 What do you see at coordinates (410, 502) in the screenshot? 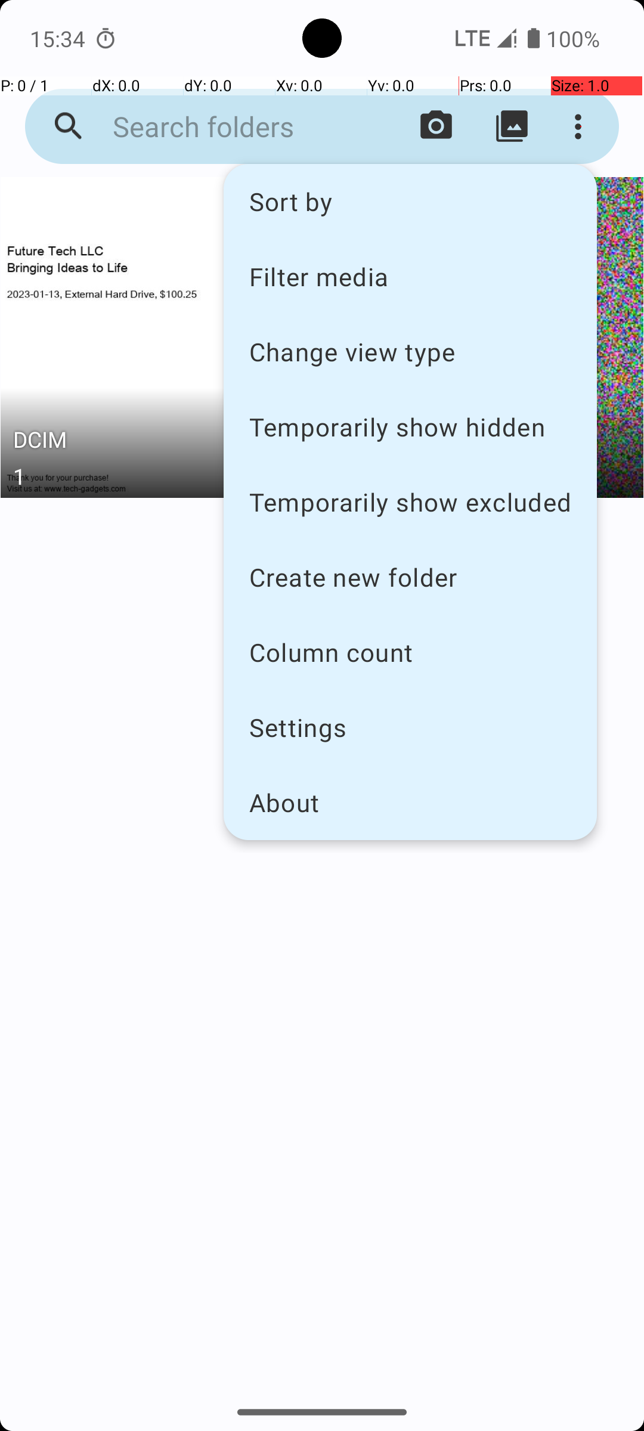
I see `Temporarily show excluded` at bounding box center [410, 502].